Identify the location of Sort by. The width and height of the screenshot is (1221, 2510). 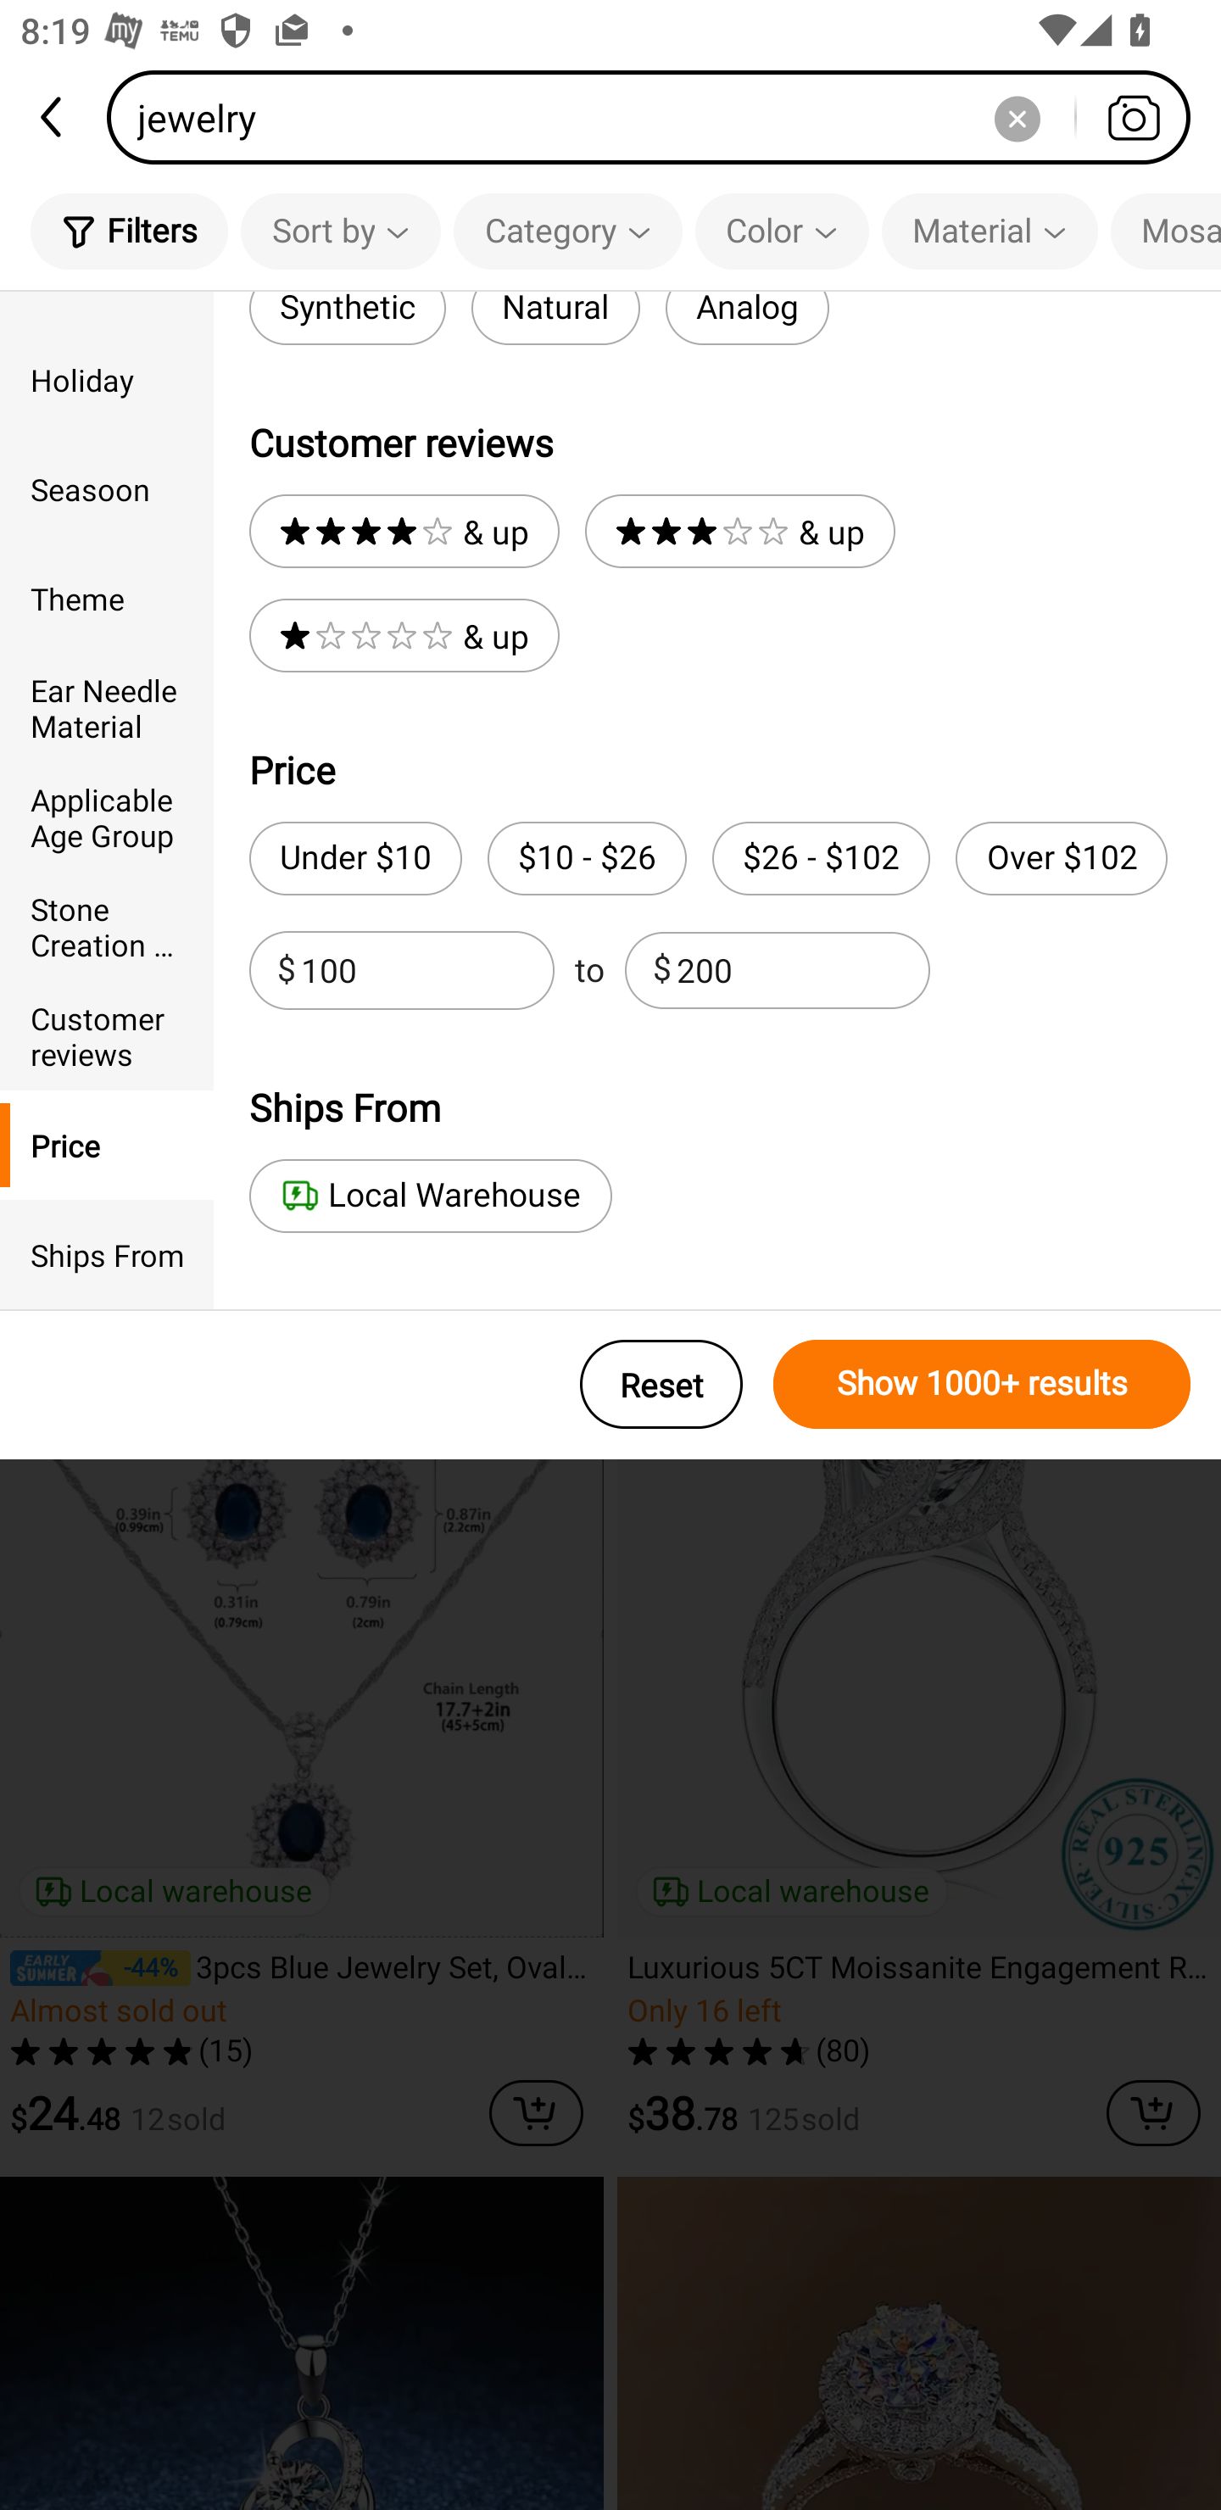
(340, 231).